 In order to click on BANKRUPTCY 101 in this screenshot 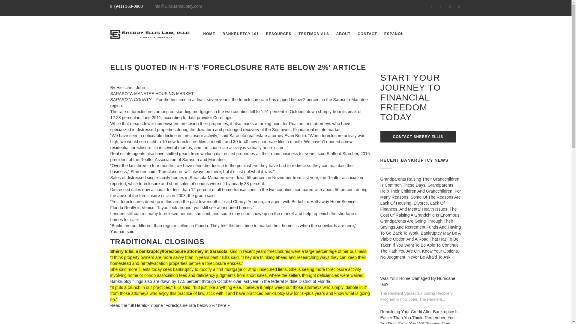, I will do `click(240, 34)`.